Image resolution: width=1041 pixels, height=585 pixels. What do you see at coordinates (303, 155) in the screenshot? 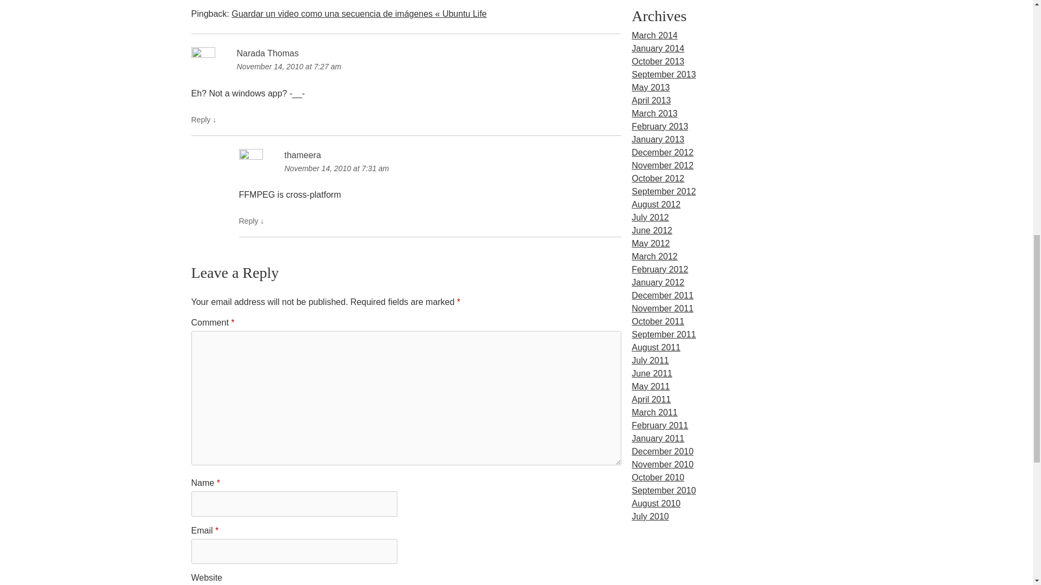
I see `thameera` at bounding box center [303, 155].